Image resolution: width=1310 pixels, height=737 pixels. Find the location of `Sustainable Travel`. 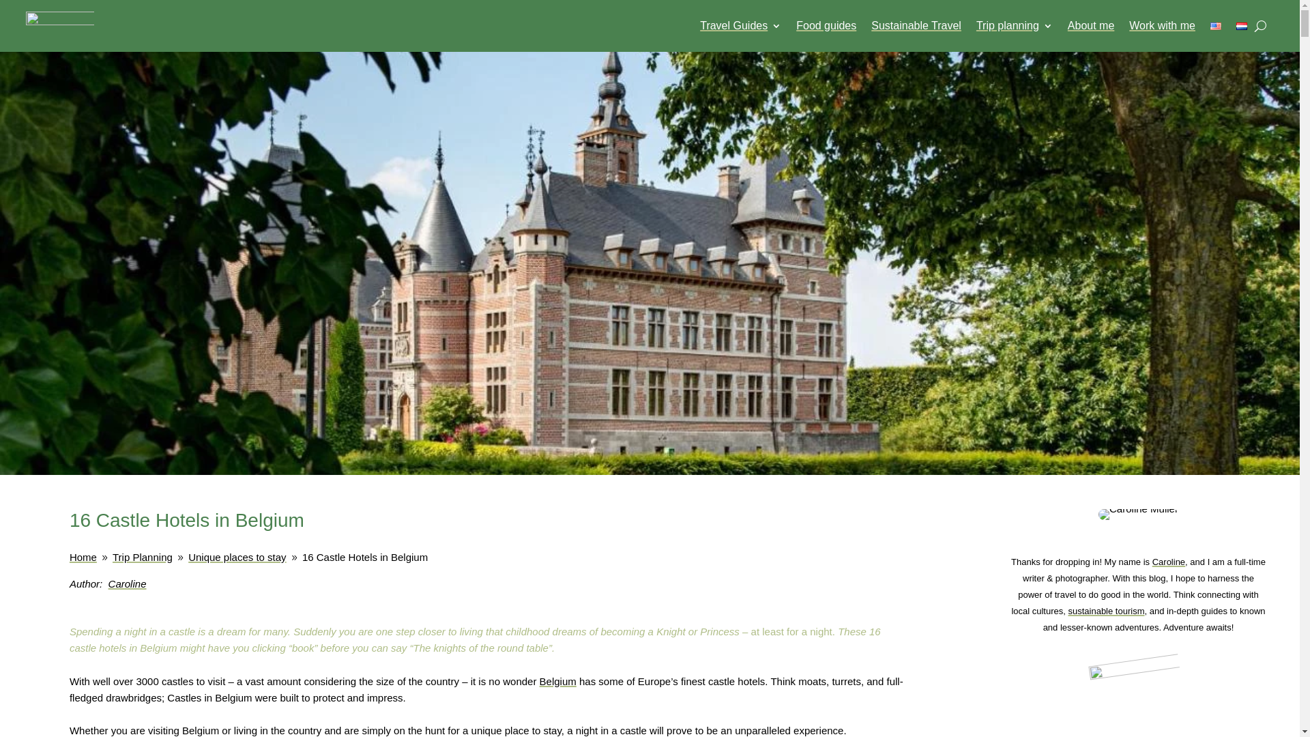

Sustainable Travel is located at coordinates (916, 26).